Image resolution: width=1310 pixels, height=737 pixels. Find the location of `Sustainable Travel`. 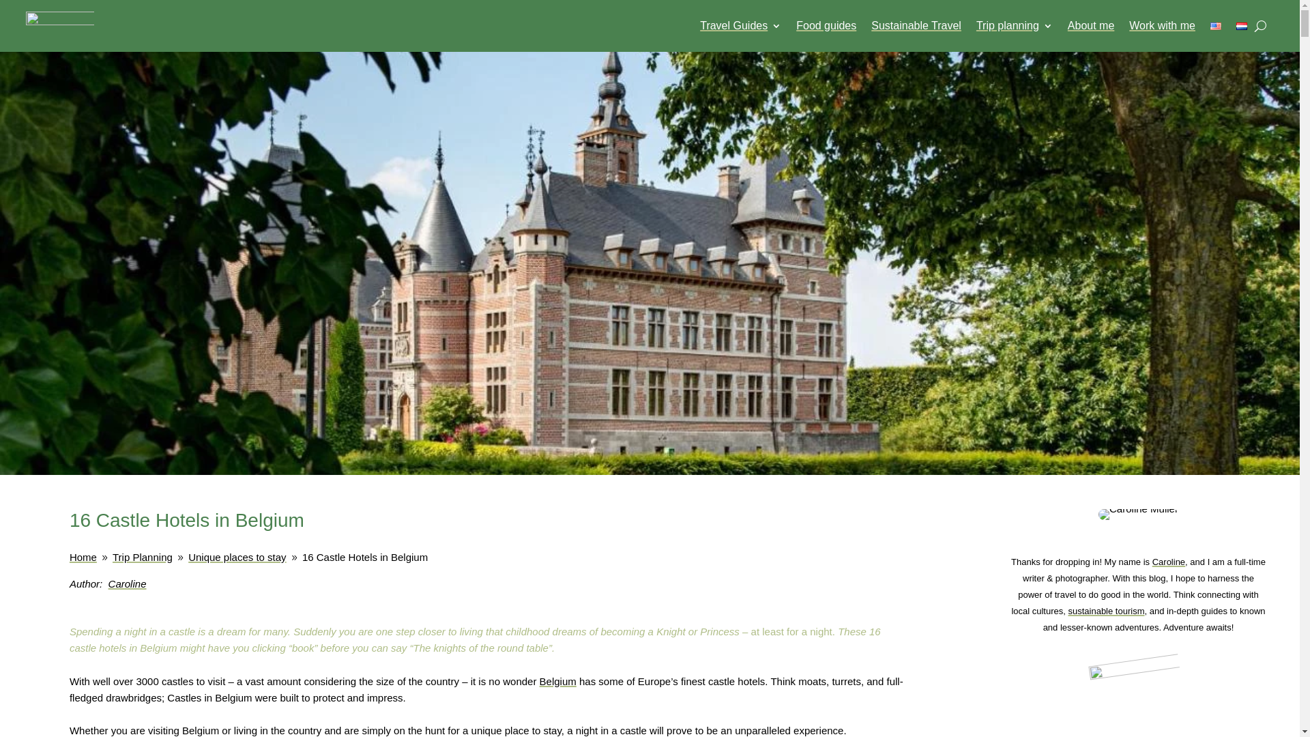

Sustainable Travel is located at coordinates (916, 26).